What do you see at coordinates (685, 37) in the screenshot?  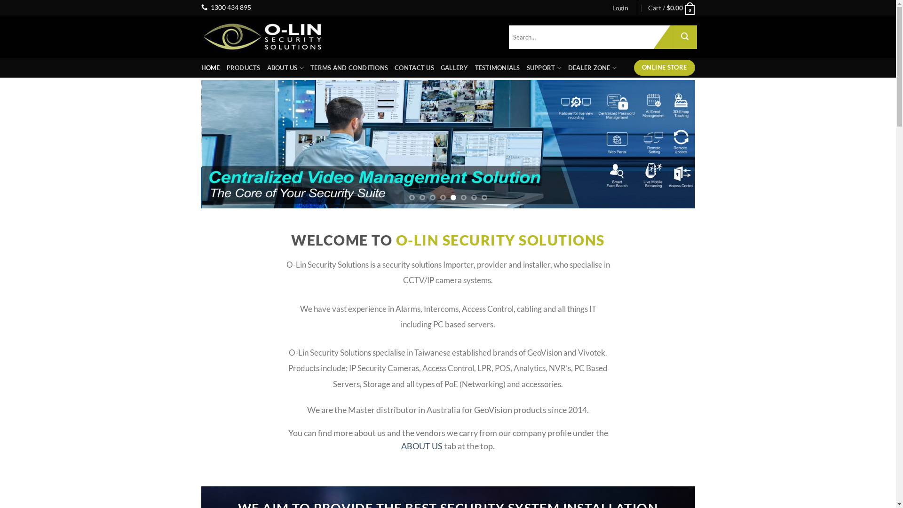 I see `Search` at bounding box center [685, 37].